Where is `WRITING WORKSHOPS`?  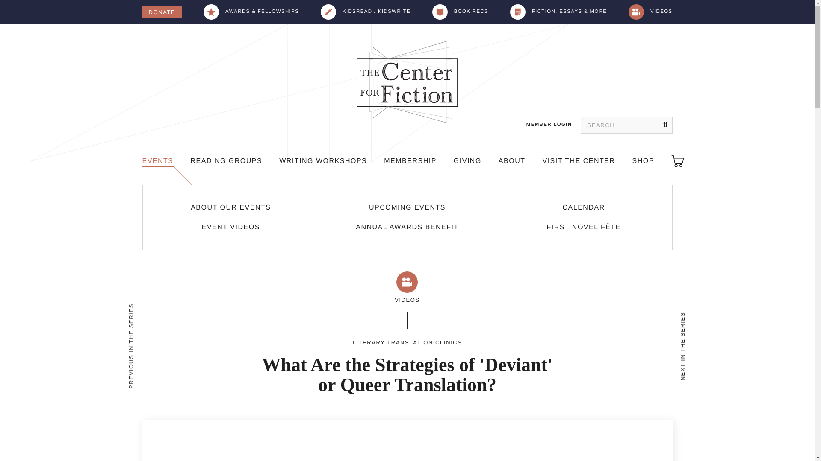
WRITING WORKSHOPS is located at coordinates (323, 161).